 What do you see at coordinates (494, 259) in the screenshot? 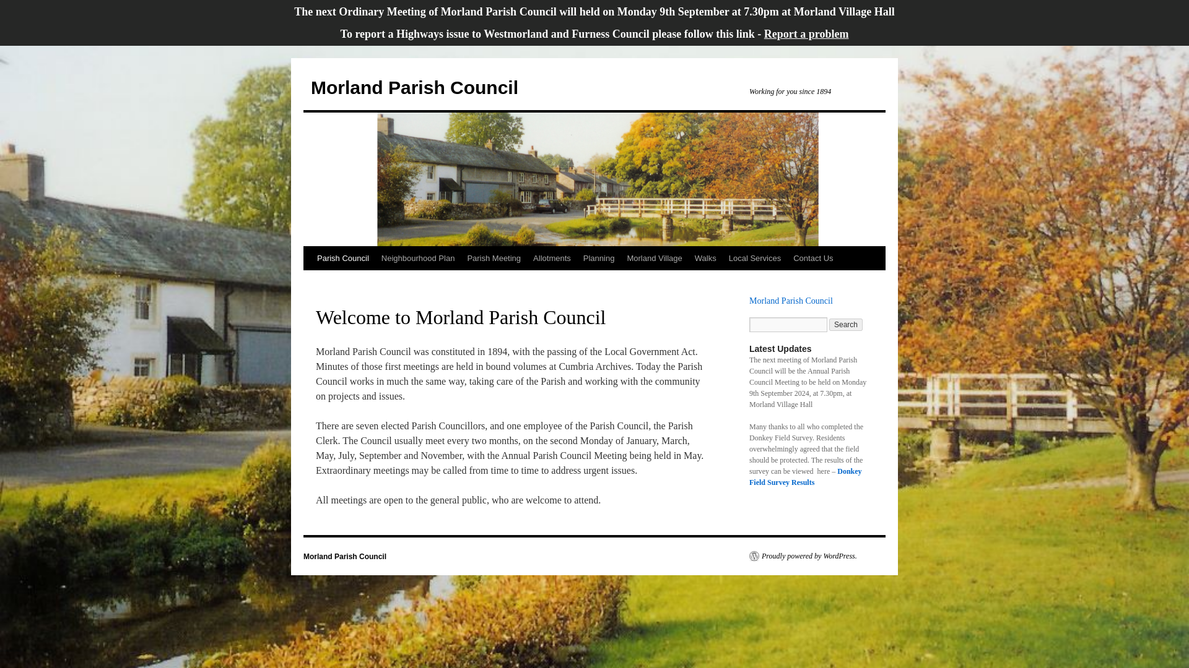
I see `Parish Meeting` at bounding box center [494, 259].